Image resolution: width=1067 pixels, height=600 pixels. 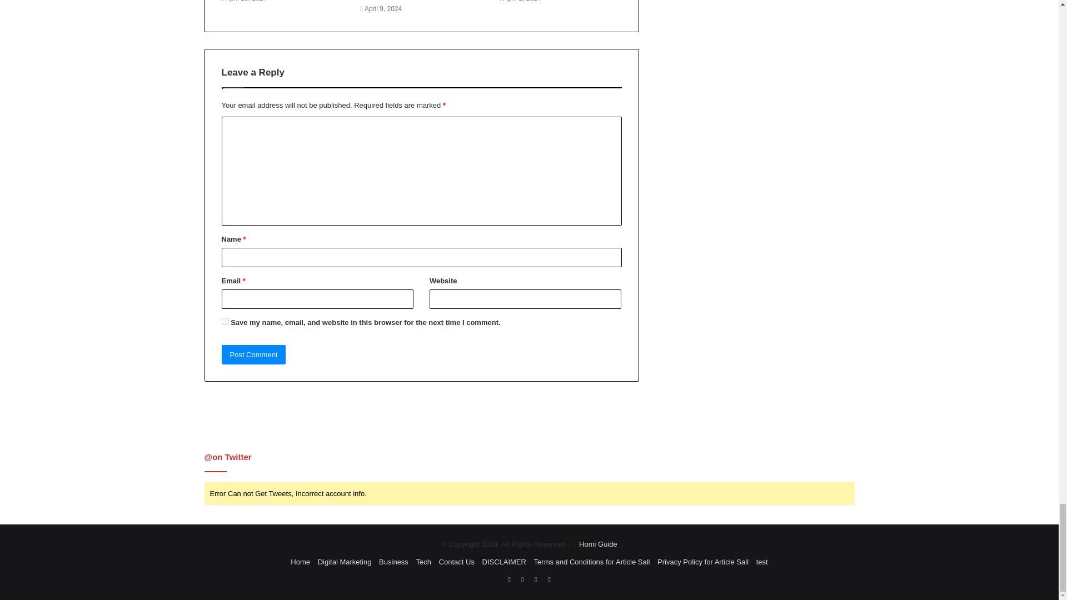 I want to click on yes, so click(x=225, y=321).